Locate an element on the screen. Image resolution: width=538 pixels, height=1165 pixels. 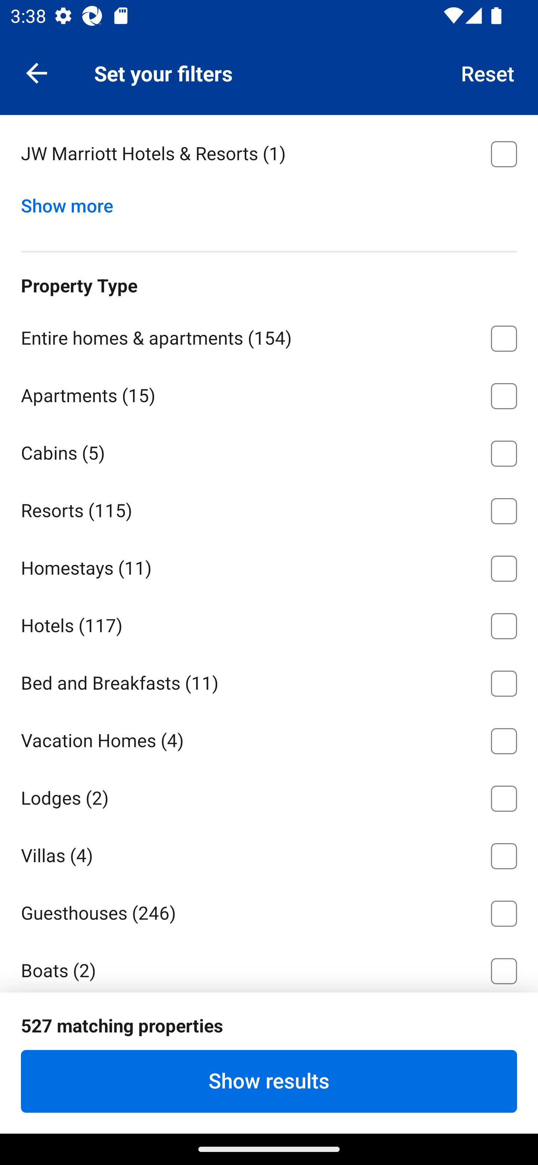
Boats ⁦(2) is located at coordinates (269, 966).